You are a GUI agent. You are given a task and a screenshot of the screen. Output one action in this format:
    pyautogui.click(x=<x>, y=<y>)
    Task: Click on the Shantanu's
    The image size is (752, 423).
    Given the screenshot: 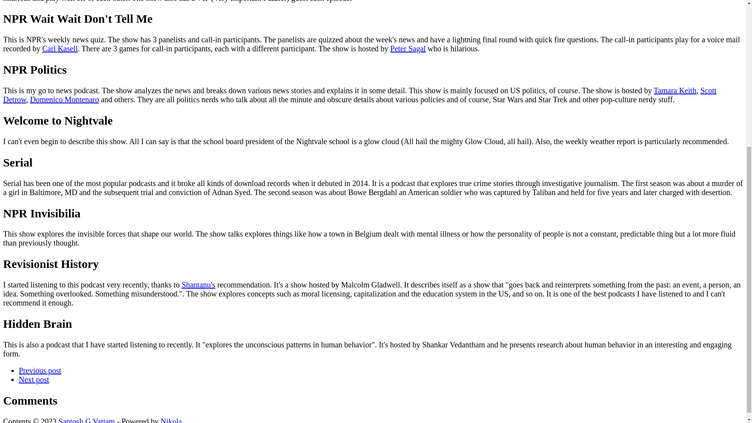 What is the action you would take?
    pyautogui.click(x=198, y=284)
    